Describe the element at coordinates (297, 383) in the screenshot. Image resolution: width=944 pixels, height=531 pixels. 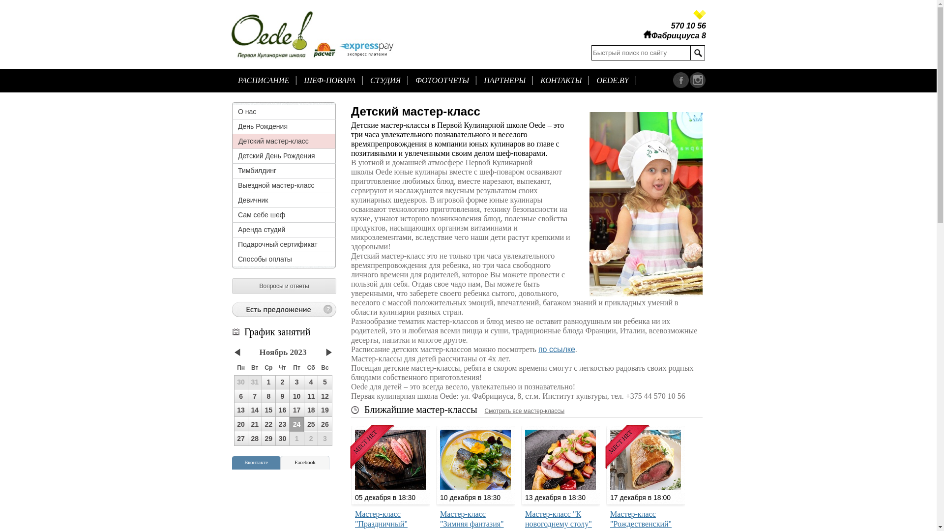
I see `3` at that location.